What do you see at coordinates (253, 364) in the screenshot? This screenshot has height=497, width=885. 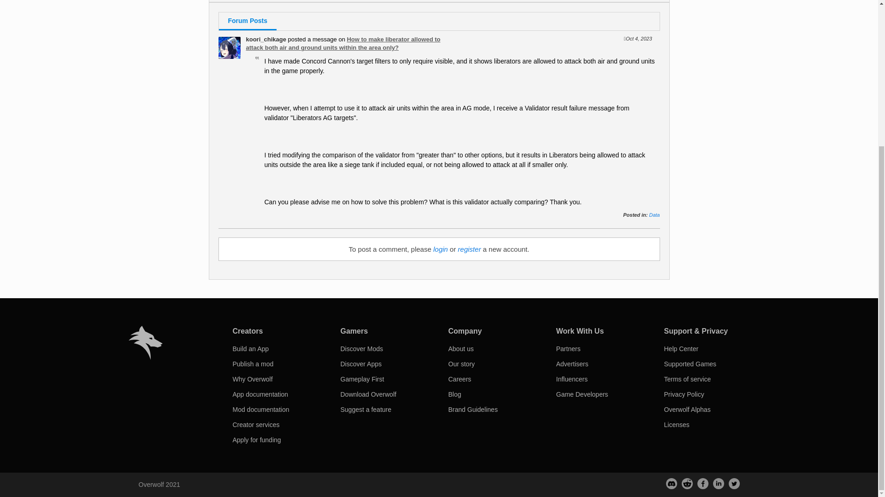 I see `Publish a mod` at bounding box center [253, 364].